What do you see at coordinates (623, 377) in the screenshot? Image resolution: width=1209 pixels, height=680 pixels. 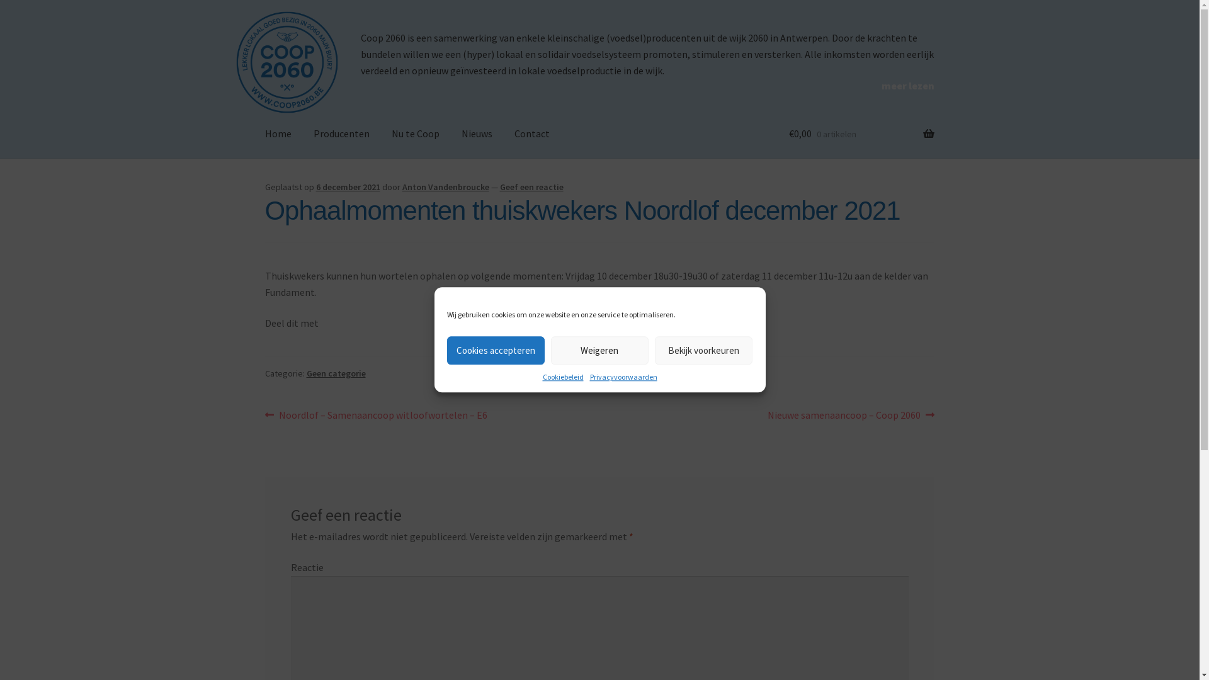 I see `Privacyvoorwaarden` at bounding box center [623, 377].